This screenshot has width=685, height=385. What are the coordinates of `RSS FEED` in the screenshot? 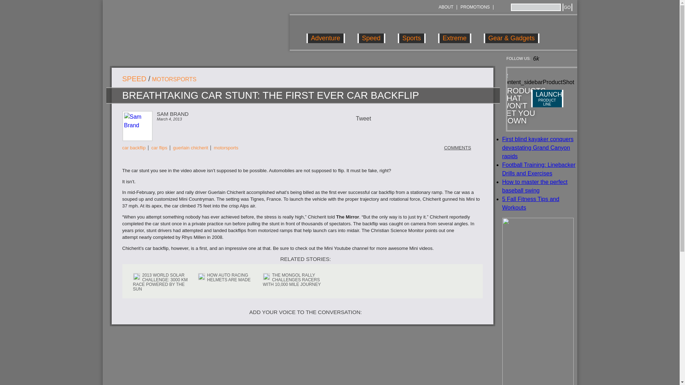 It's located at (500, 7).